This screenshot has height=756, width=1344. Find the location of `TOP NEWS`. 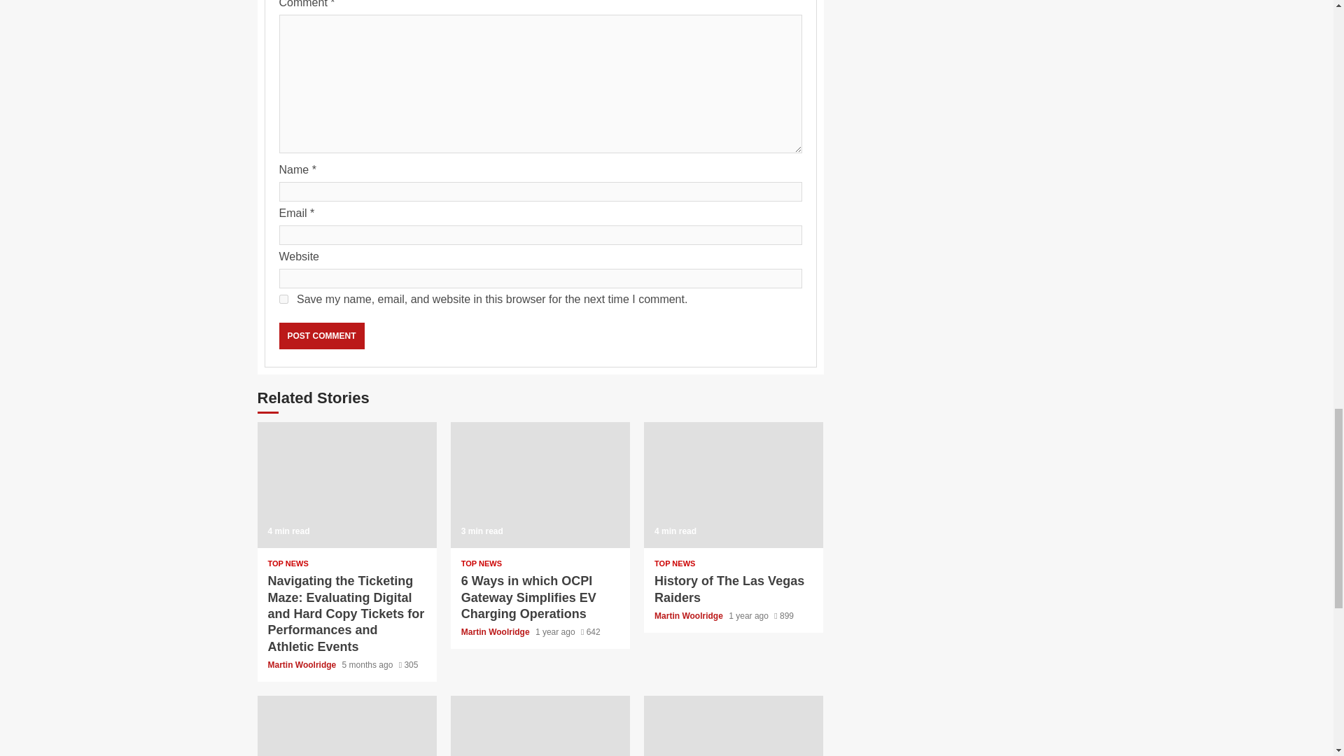

TOP NEWS is located at coordinates (481, 564).